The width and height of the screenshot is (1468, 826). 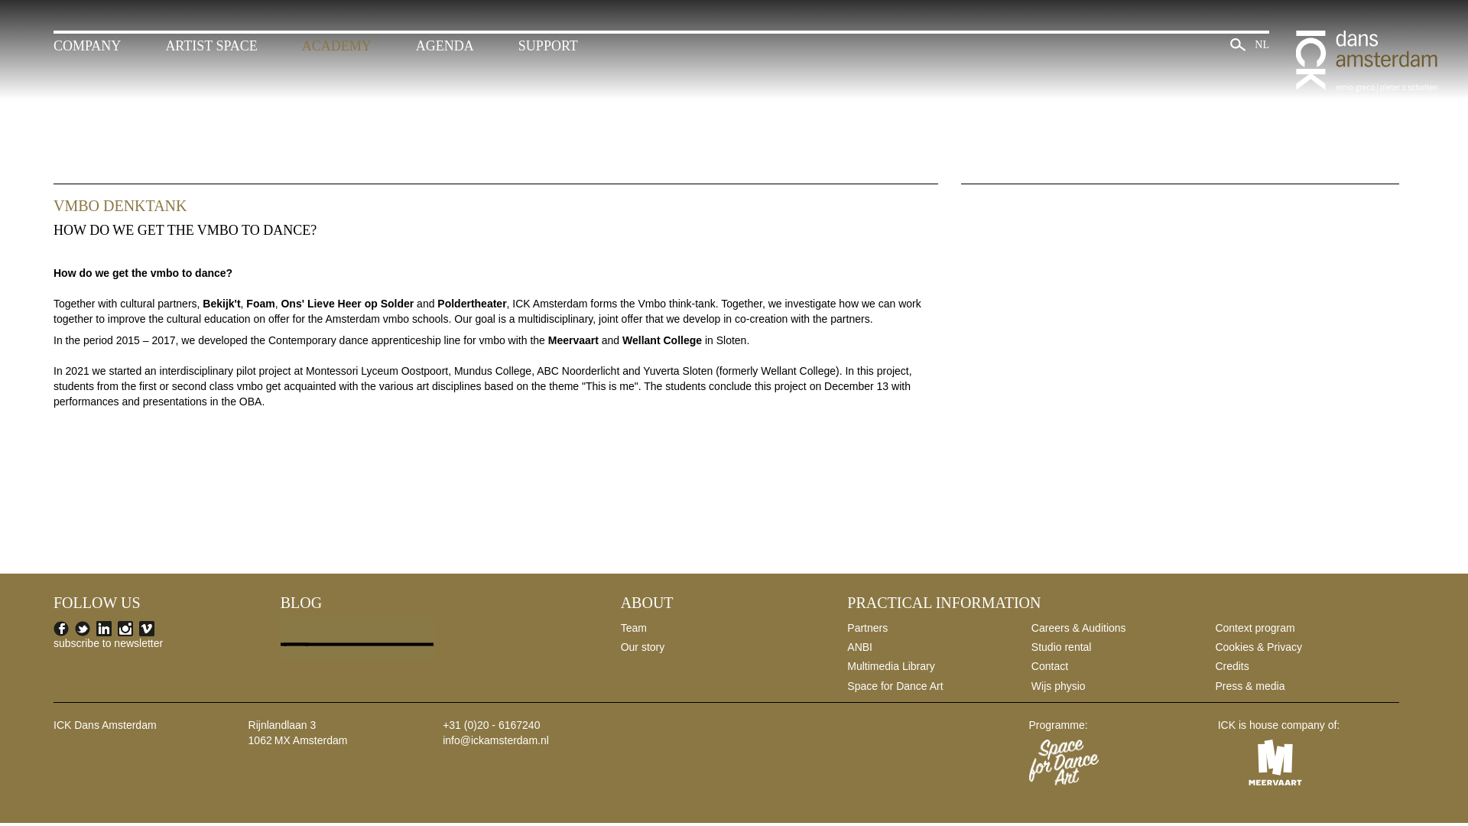 What do you see at coordinates (336, 46) in the screenshot?
I see `ACADEMY` at bounding box center [336, 46].